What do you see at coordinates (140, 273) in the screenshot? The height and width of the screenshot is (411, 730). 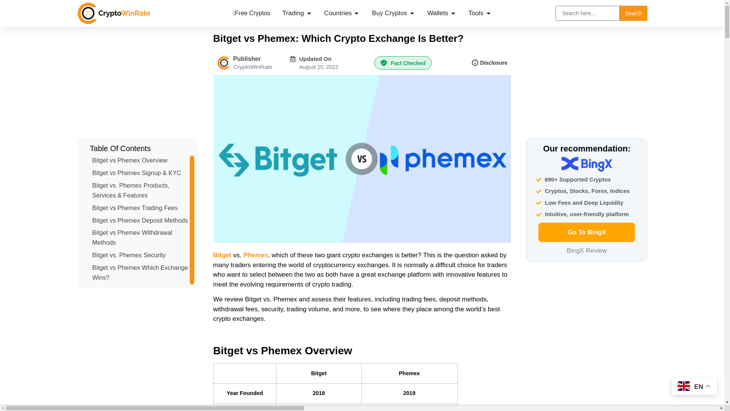 I see `Bitget vs Phemex Which Exchange Wins?` at bounding box center [140, 273].